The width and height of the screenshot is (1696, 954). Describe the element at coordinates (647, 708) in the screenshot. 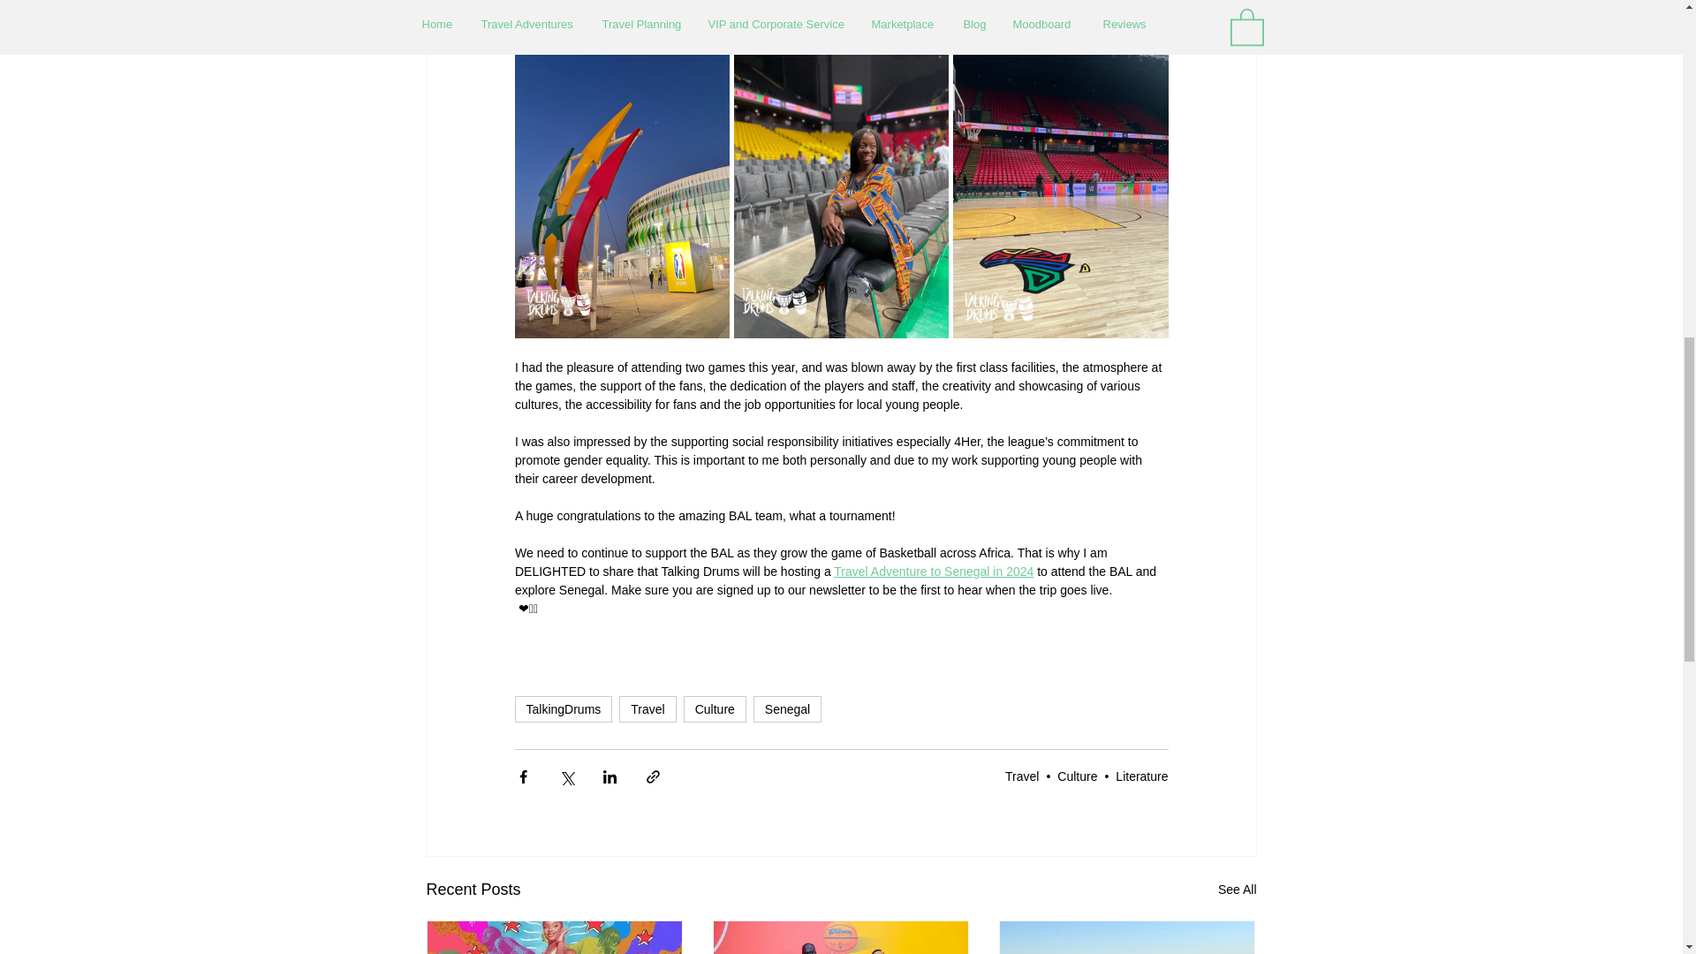

I see `Travel` at that location.